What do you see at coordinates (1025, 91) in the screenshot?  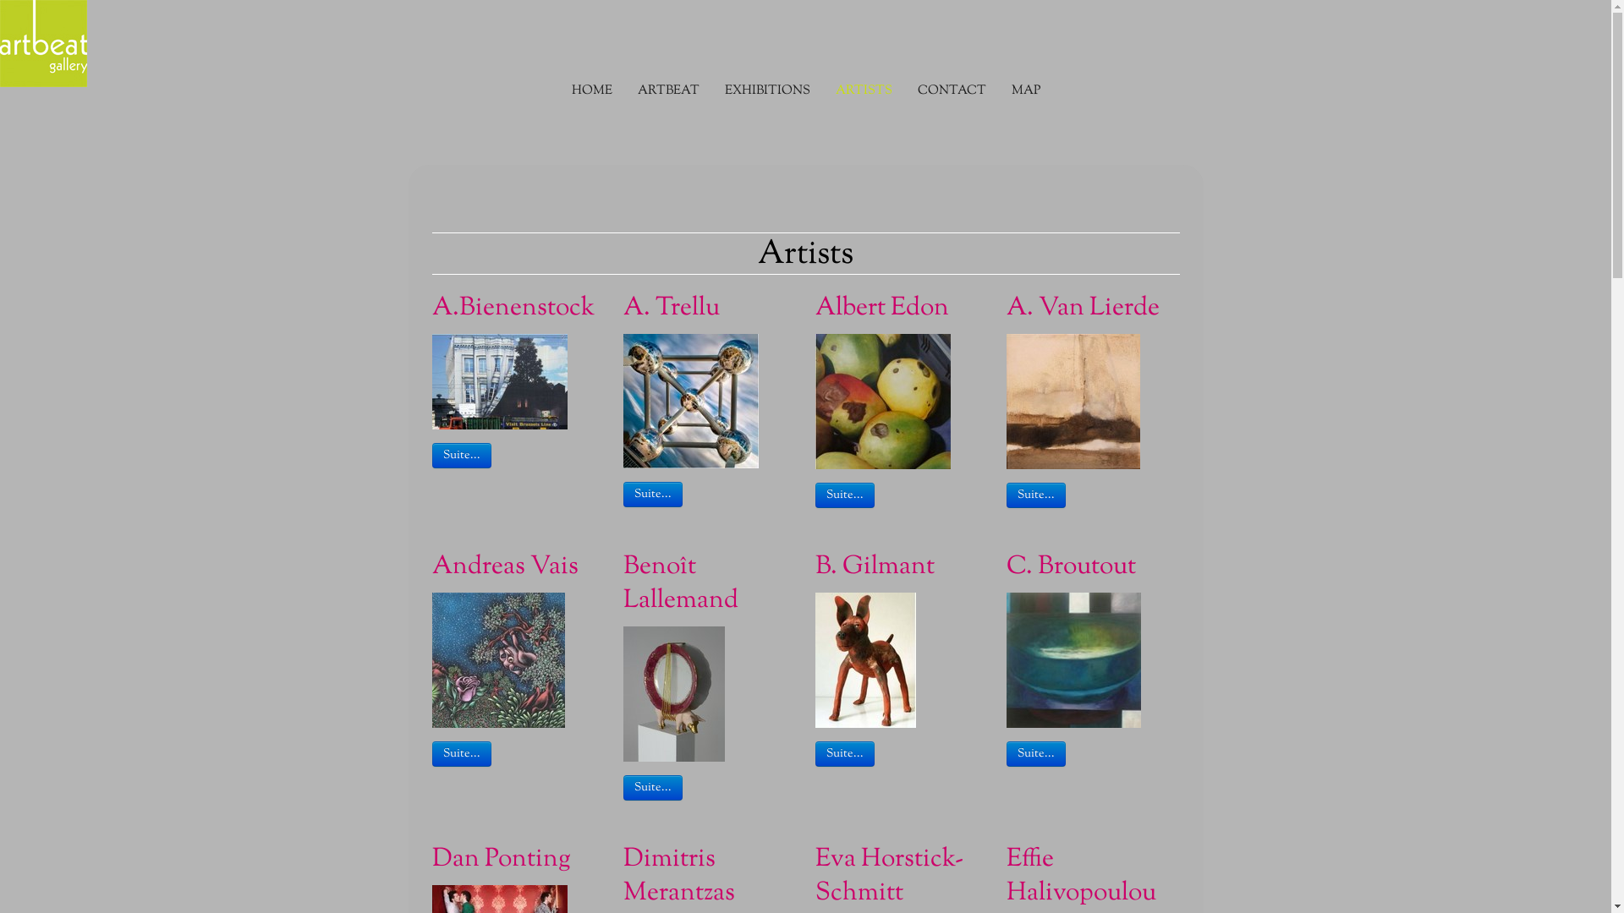 I see `MAP` at bounding box center [1025, 91].